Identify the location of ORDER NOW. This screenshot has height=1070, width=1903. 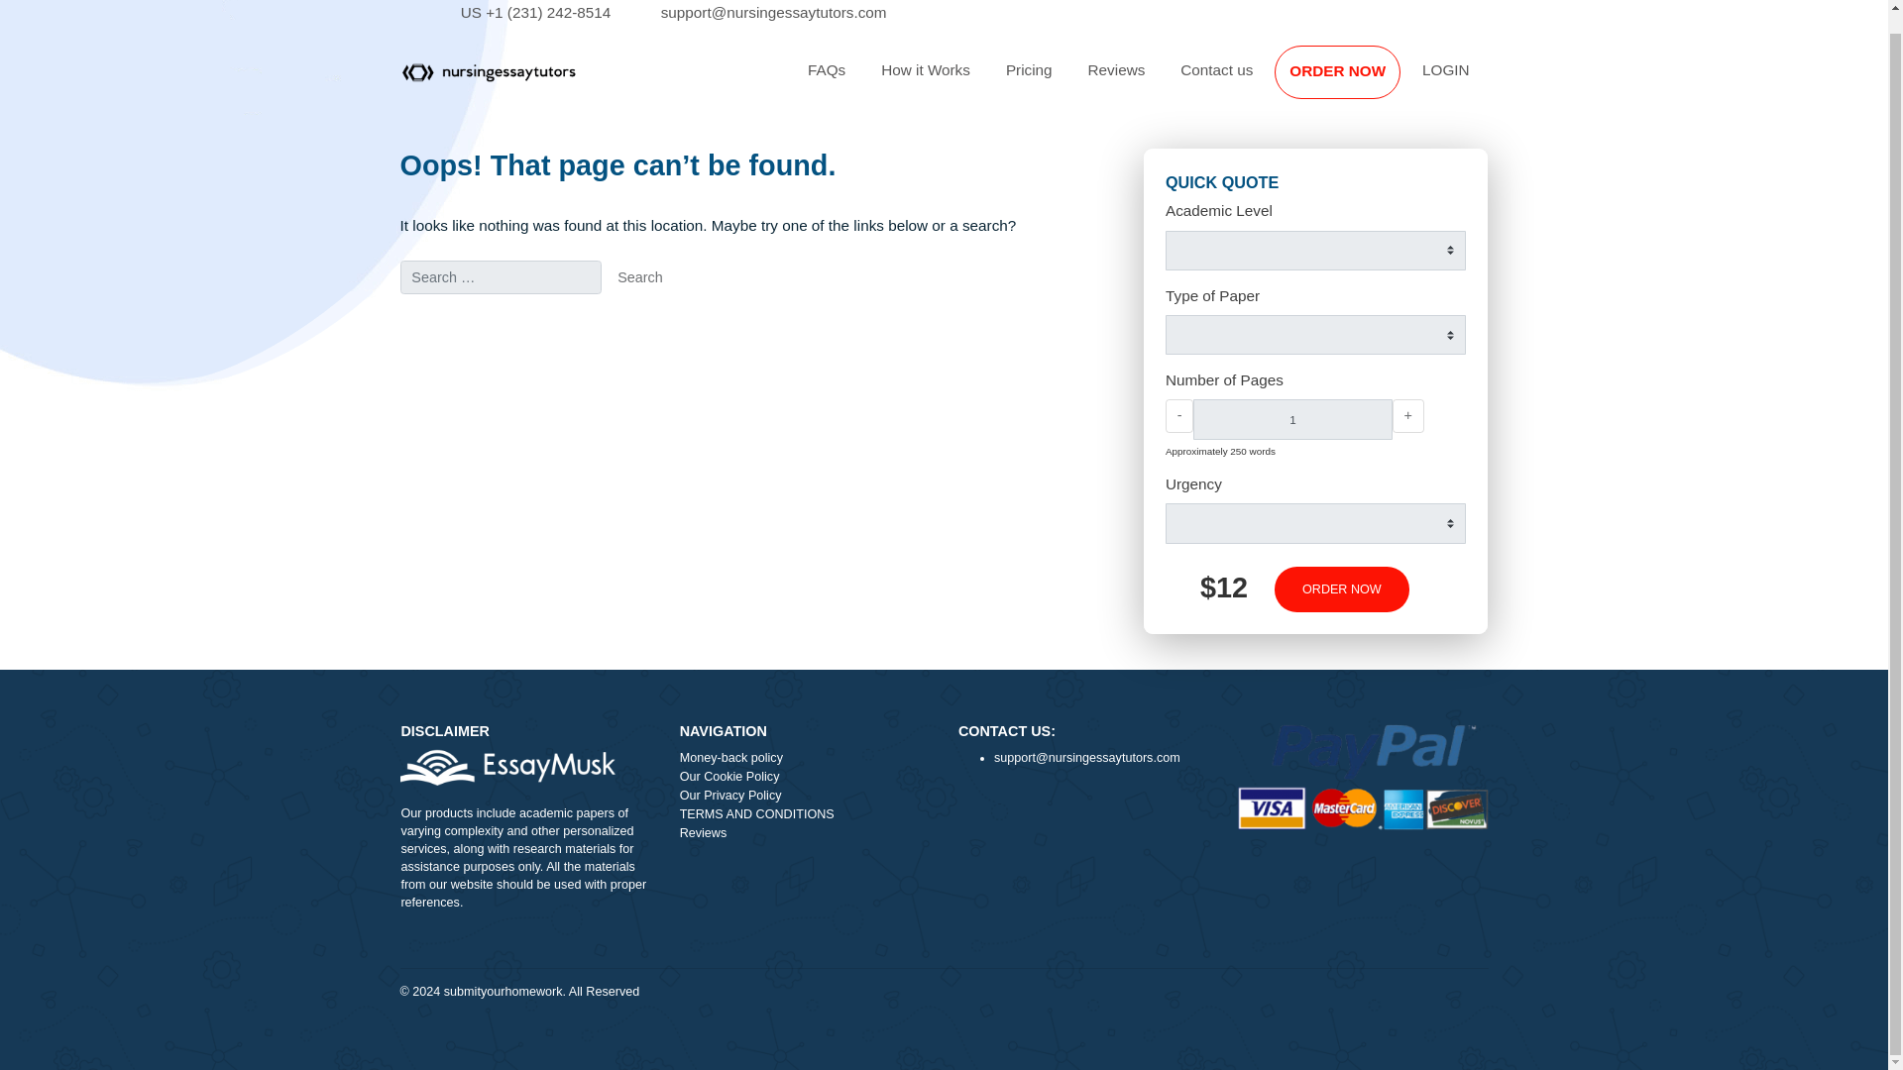
(1491, 656).